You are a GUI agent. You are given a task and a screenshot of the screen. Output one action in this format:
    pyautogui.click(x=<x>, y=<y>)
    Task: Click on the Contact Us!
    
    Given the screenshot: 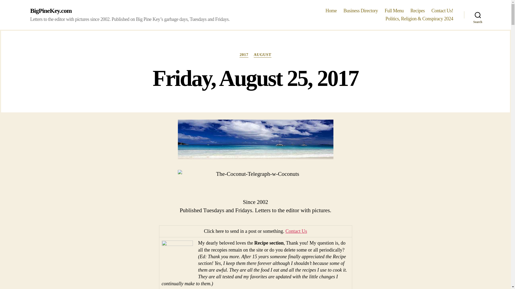 What is the action you would take?
    pyautogui.click(x=442, y=11)
    